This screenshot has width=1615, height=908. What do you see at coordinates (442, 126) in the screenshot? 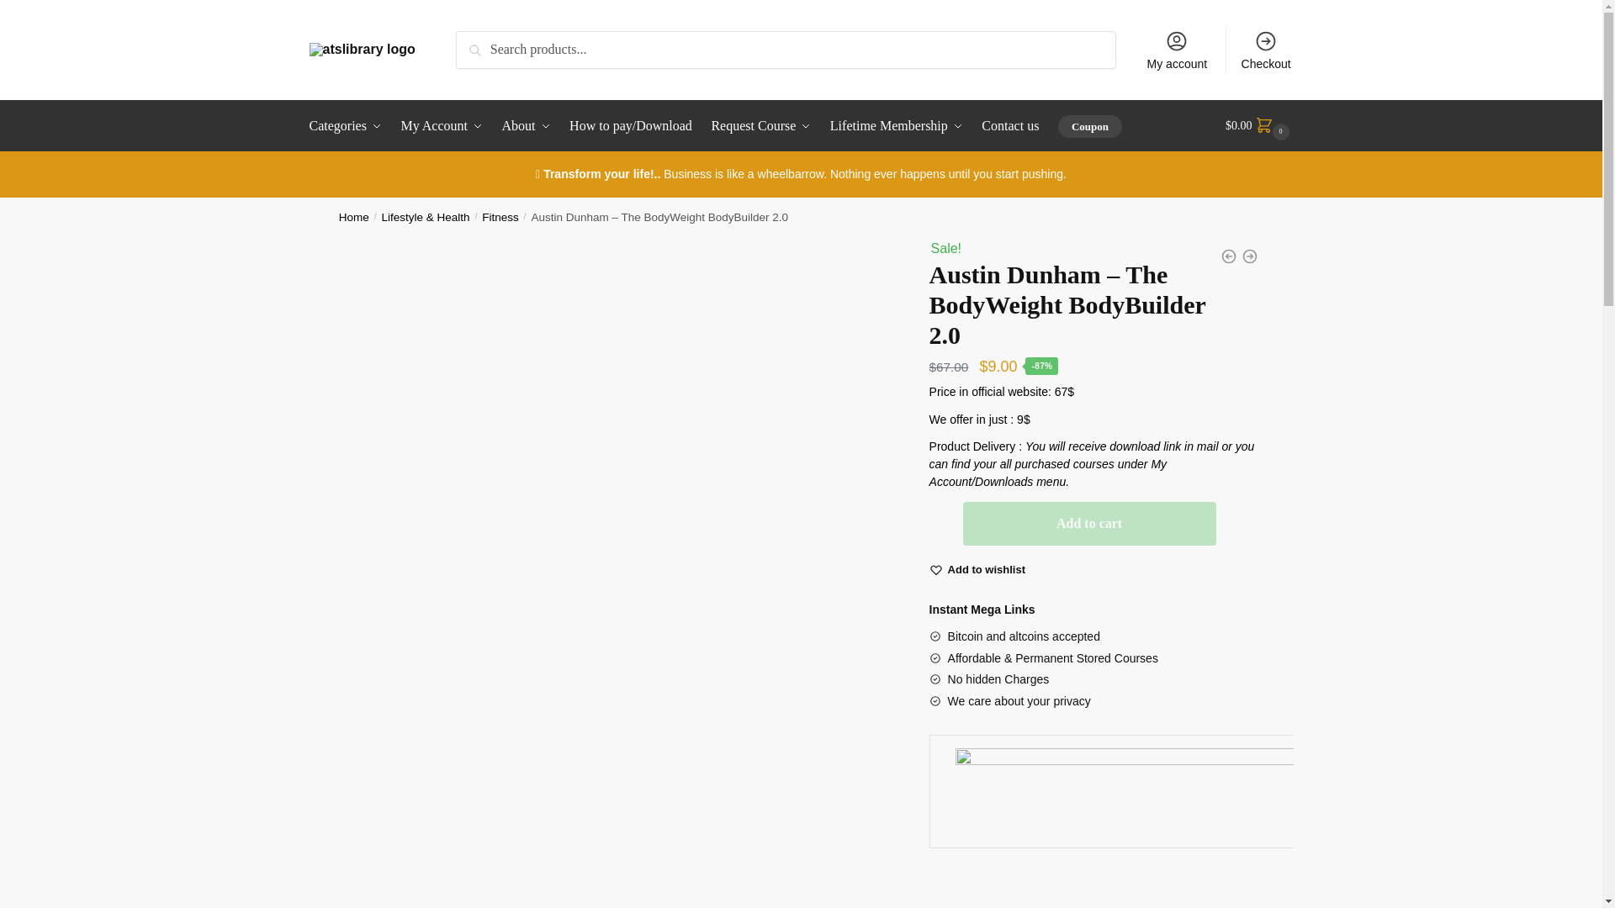
I see `My Account` at bounding box center [442, 126].